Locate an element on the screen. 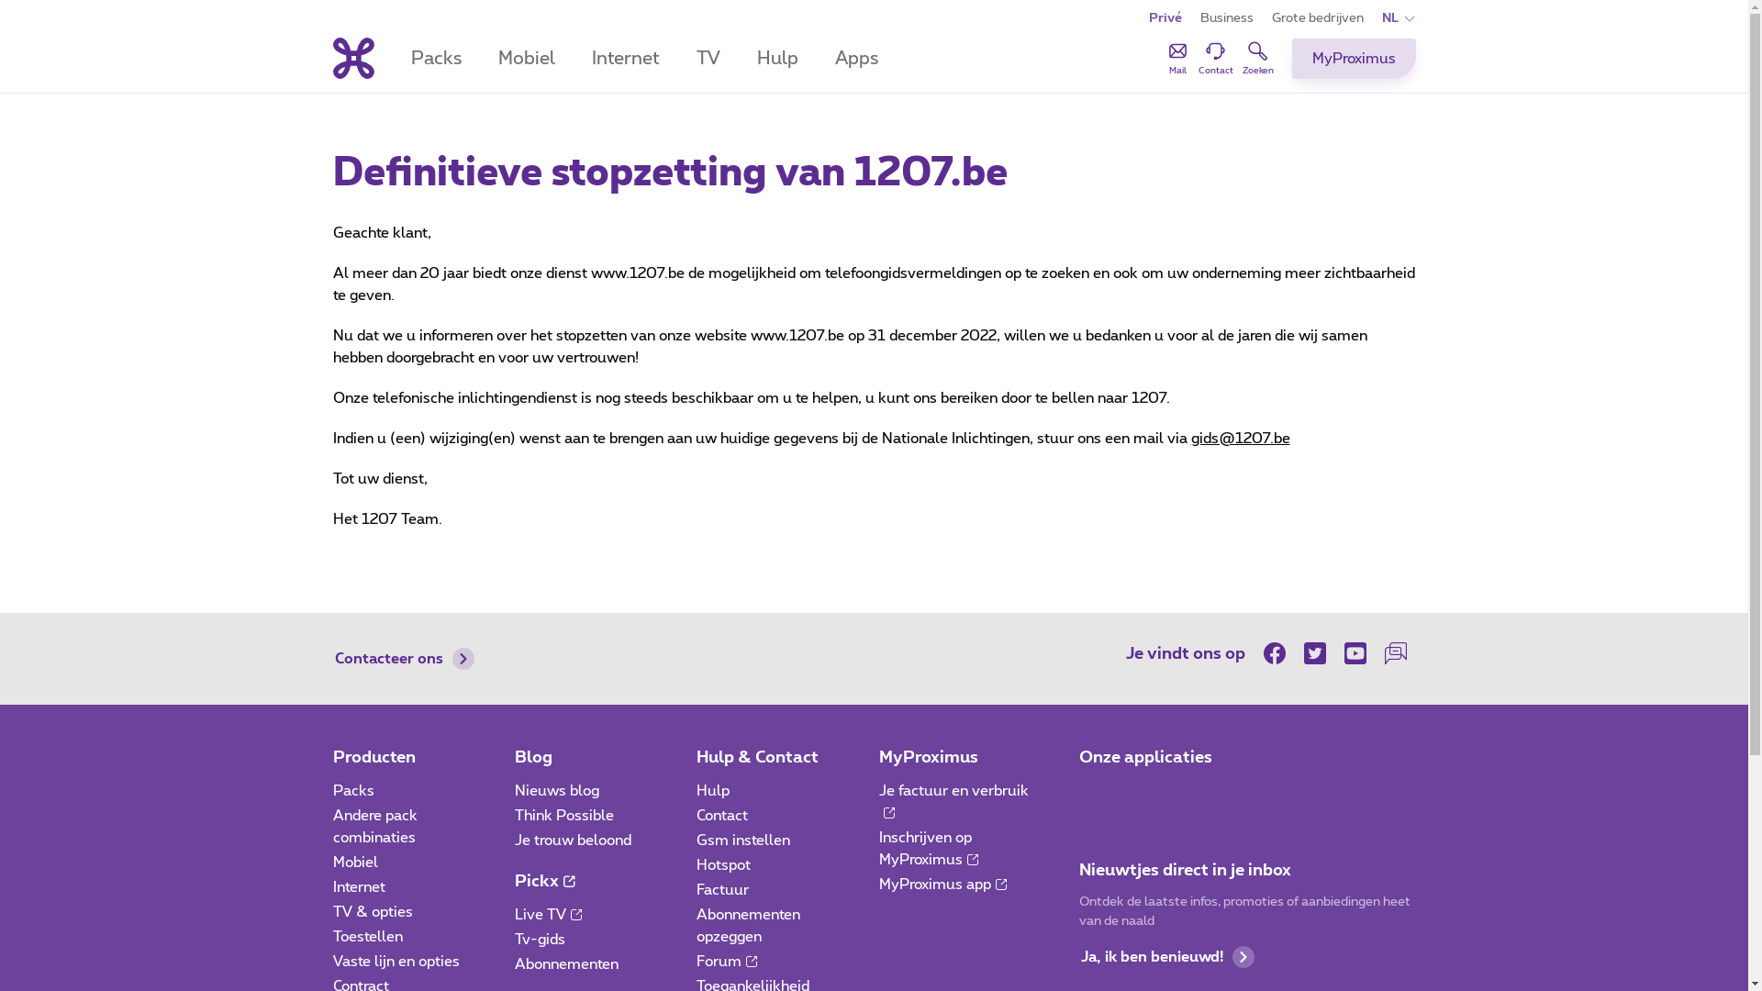 The width and height of the screenshot is (1762, 991). Nieuw venster is located at coordinates (1001, 885).